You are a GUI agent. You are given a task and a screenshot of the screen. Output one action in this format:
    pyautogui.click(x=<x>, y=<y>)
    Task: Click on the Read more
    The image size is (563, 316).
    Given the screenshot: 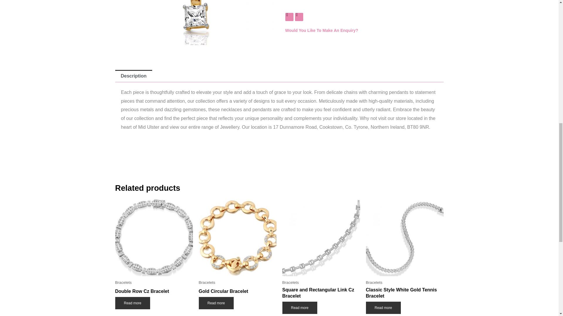 What is the action you would take?
    pyautogui.click(x=216, y=303)
    